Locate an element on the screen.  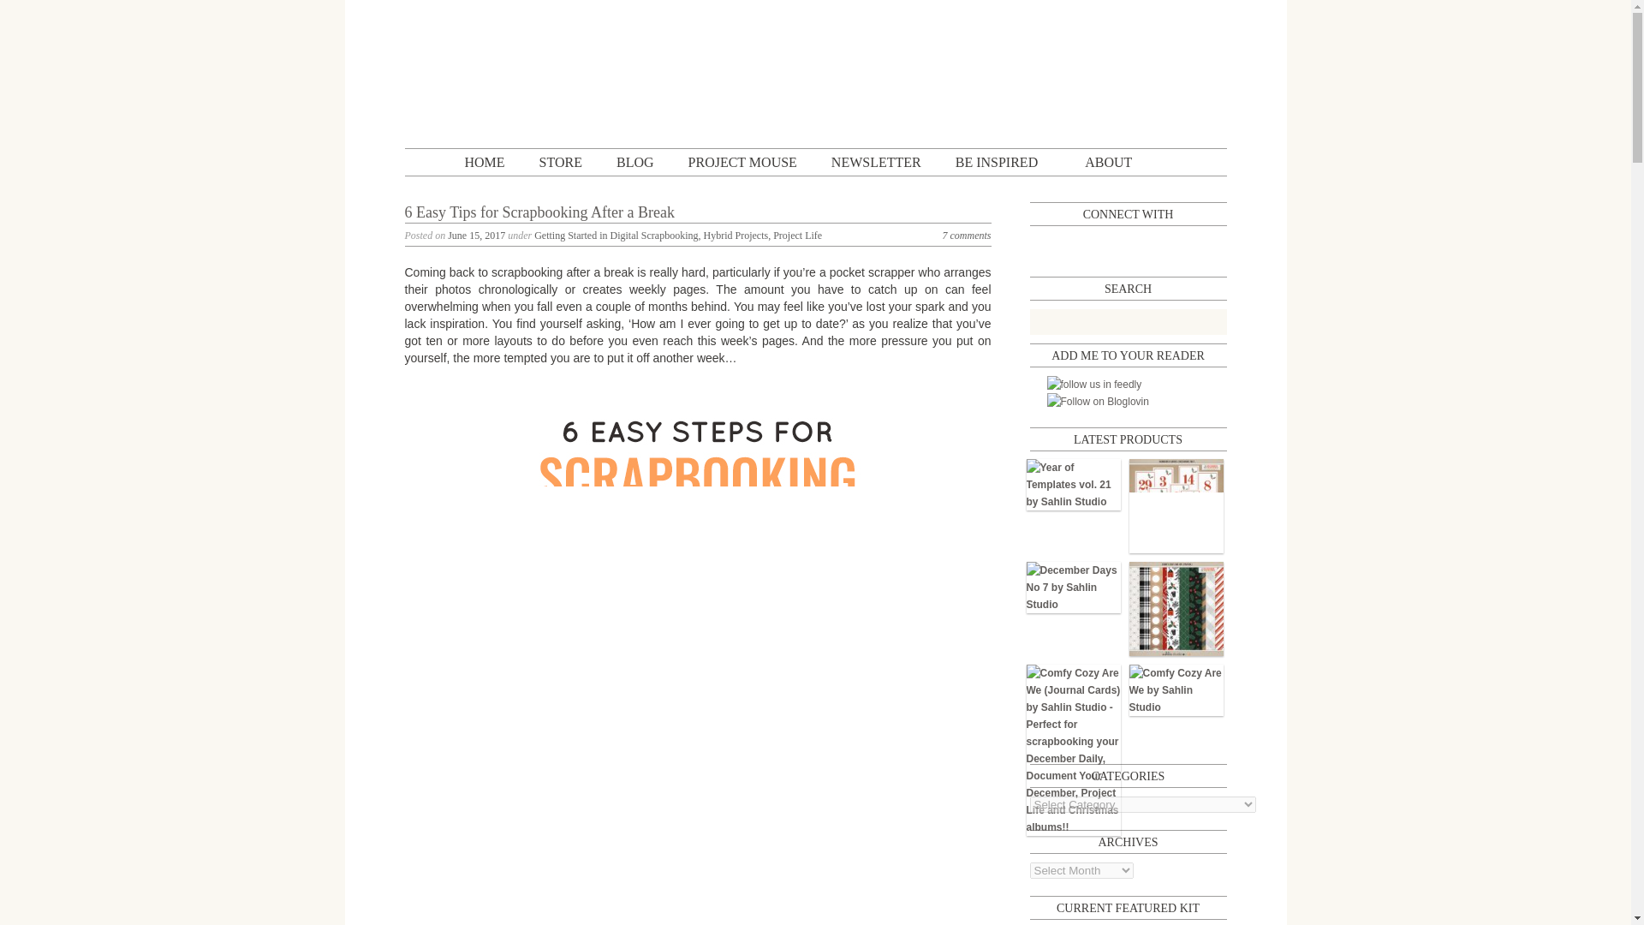
6 Easy Tips for Scrapbooking After a Break is located at coordinates (539, 212).